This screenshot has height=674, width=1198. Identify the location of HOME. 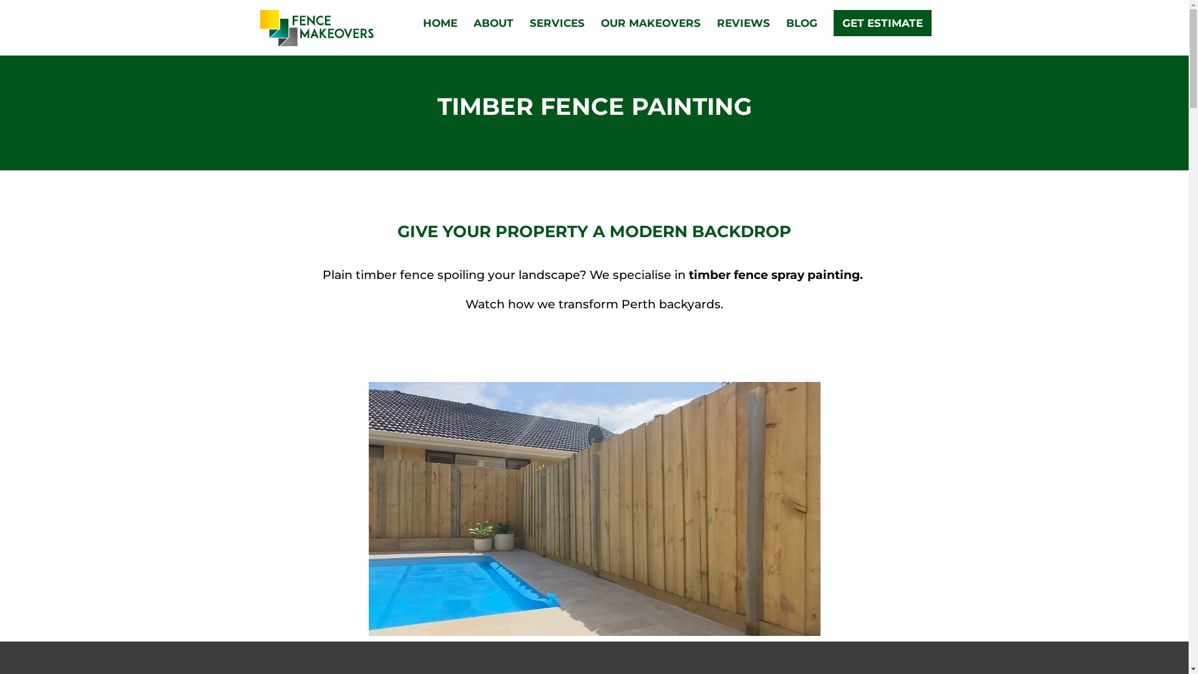
(441, 37).